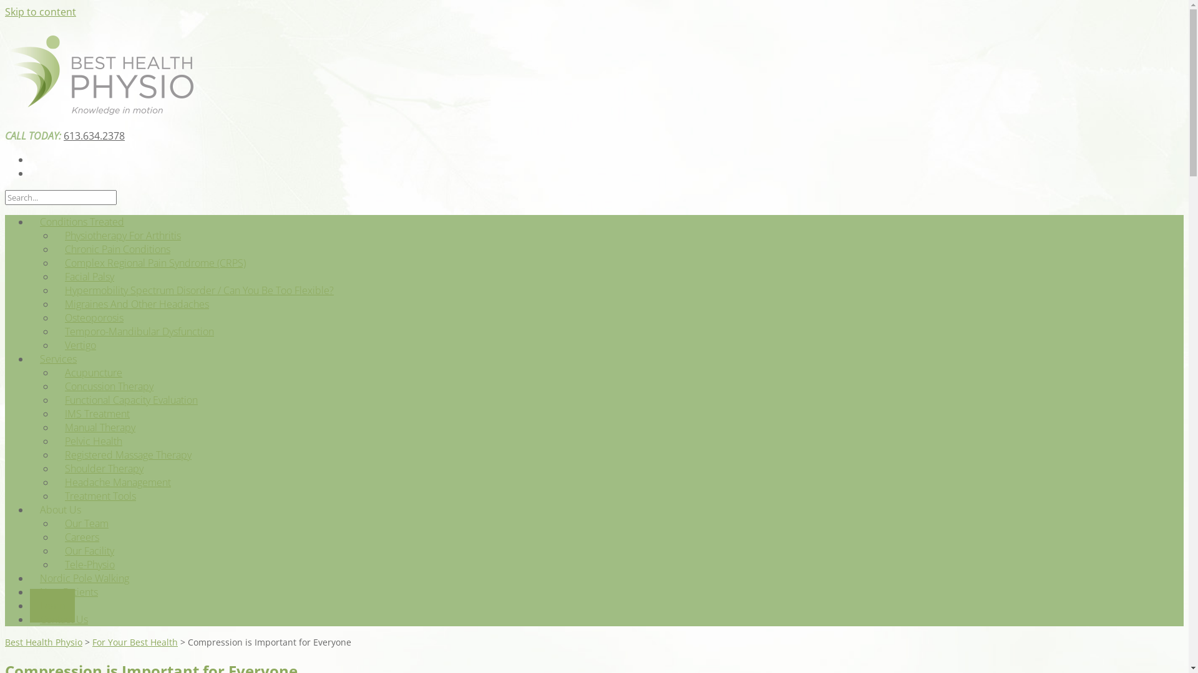 The height and width of the screenshot is (673, 1198). What do you see at coordinates (90, 565) in the screenshot?
I see `Tele-Physio` at bounding box center [90, 565].